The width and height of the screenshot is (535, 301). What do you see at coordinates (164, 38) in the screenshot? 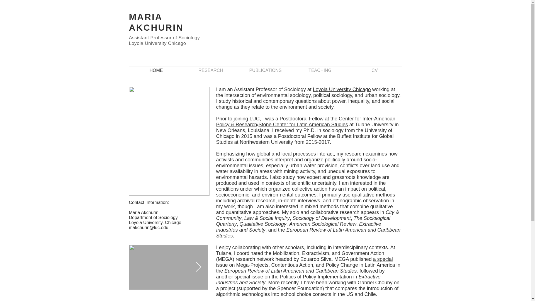
I see `Assistant Professor of Sociology` at bounding box center [164, 38].